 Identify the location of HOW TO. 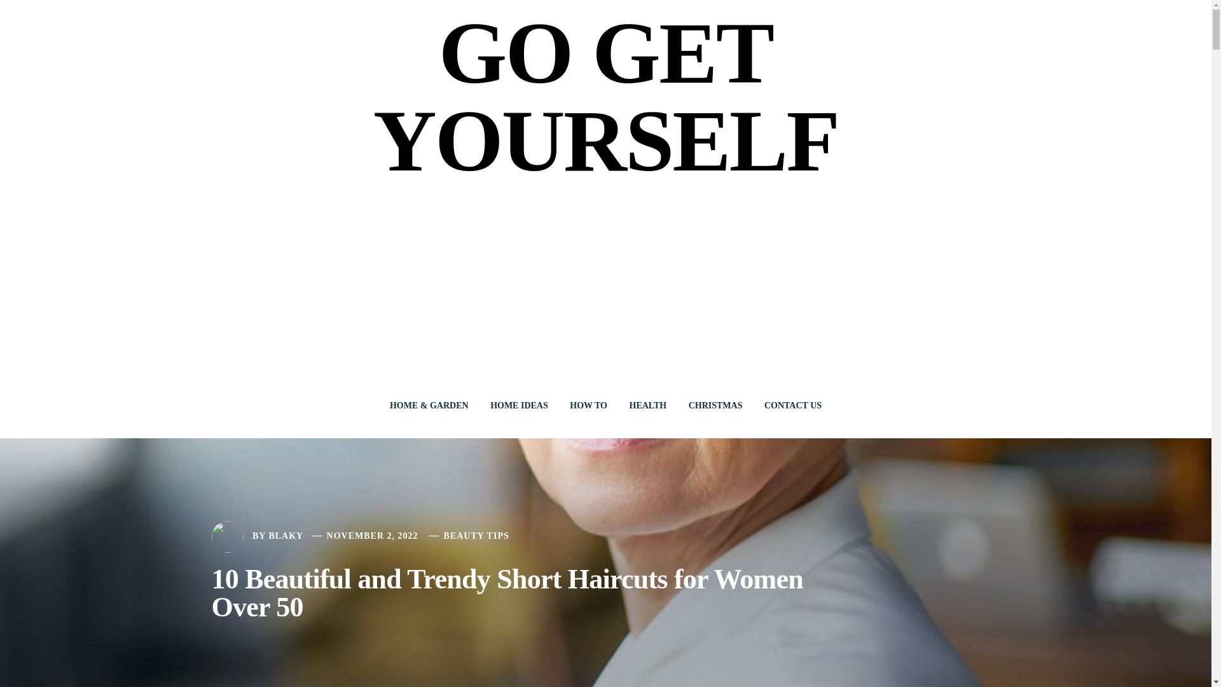
(588, 405).